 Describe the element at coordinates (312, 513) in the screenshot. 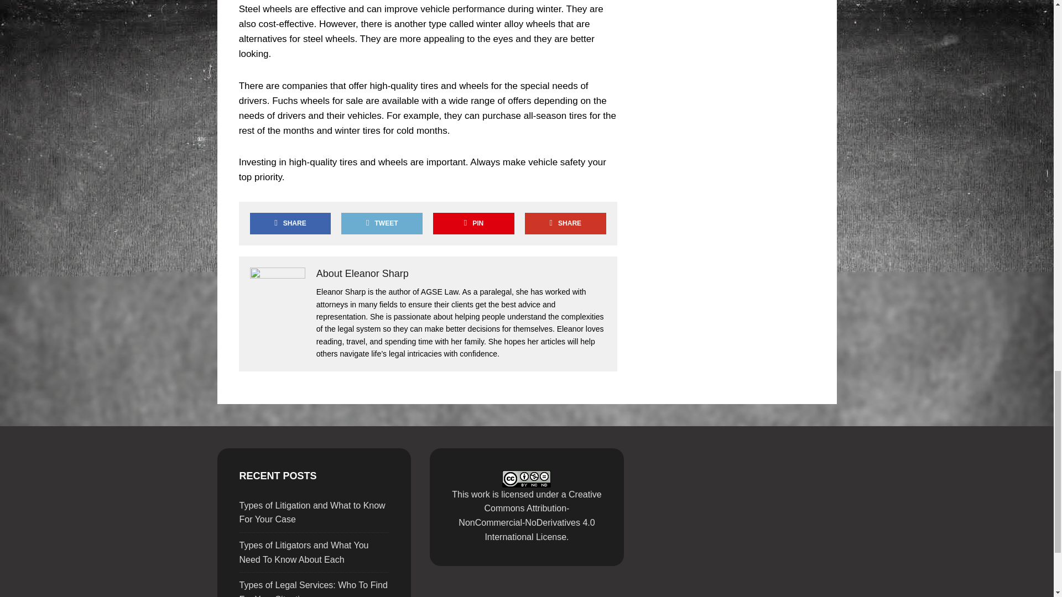

I see `Types of Litigation and What to Know For Your Case` at that location.